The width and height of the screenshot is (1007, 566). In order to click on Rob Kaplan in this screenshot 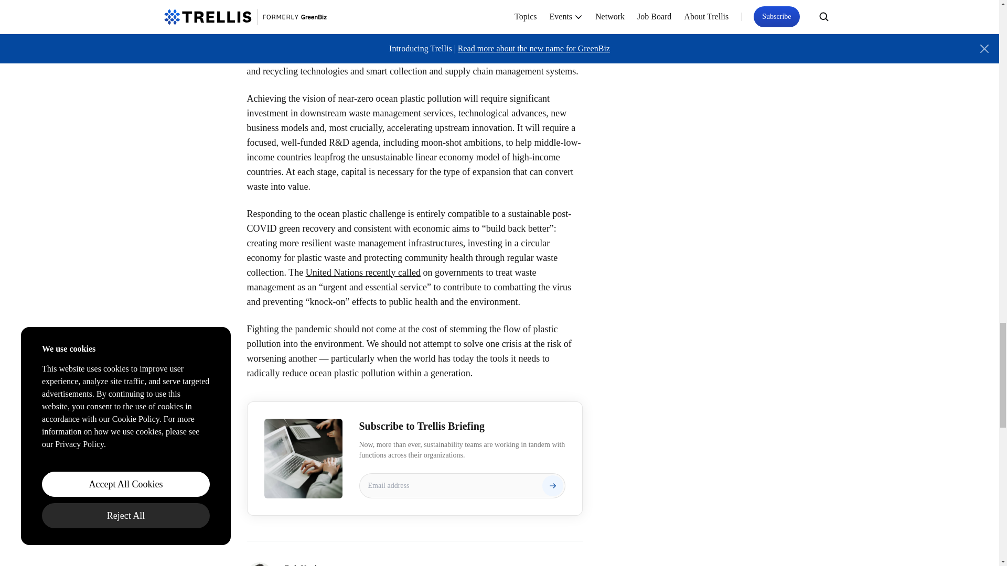, I will do `click(433, 564)`.